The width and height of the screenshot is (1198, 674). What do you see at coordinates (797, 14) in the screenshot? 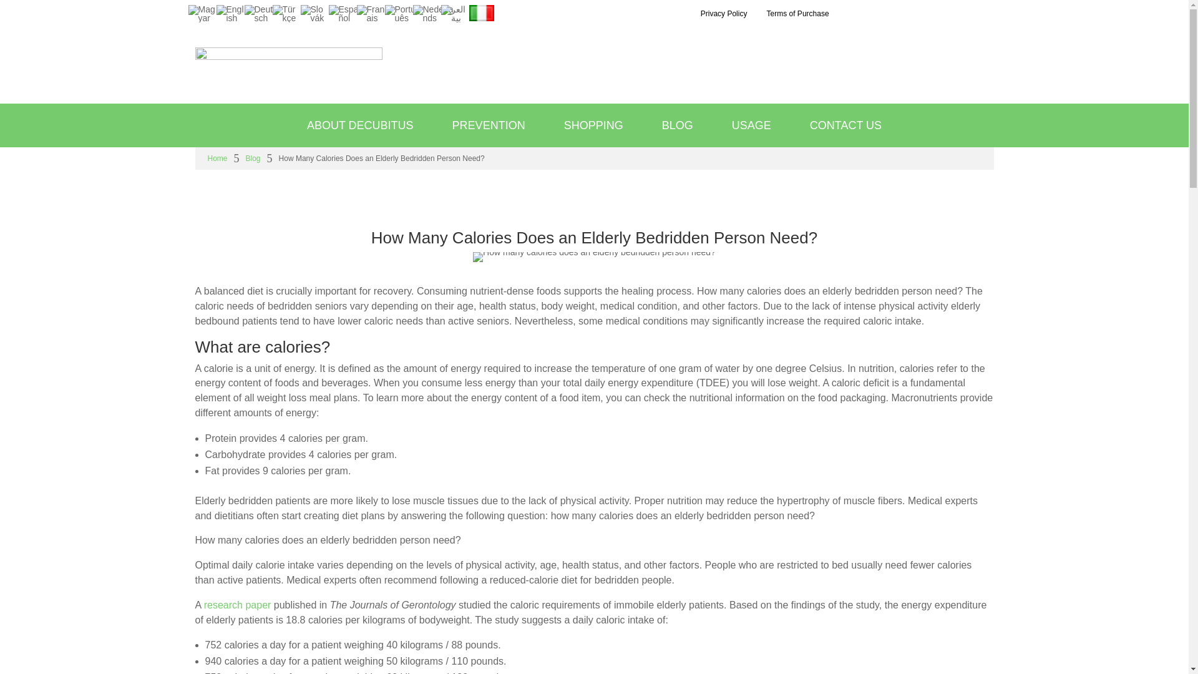
I see `Terms of Purchase` at bounding box center [797, 14].